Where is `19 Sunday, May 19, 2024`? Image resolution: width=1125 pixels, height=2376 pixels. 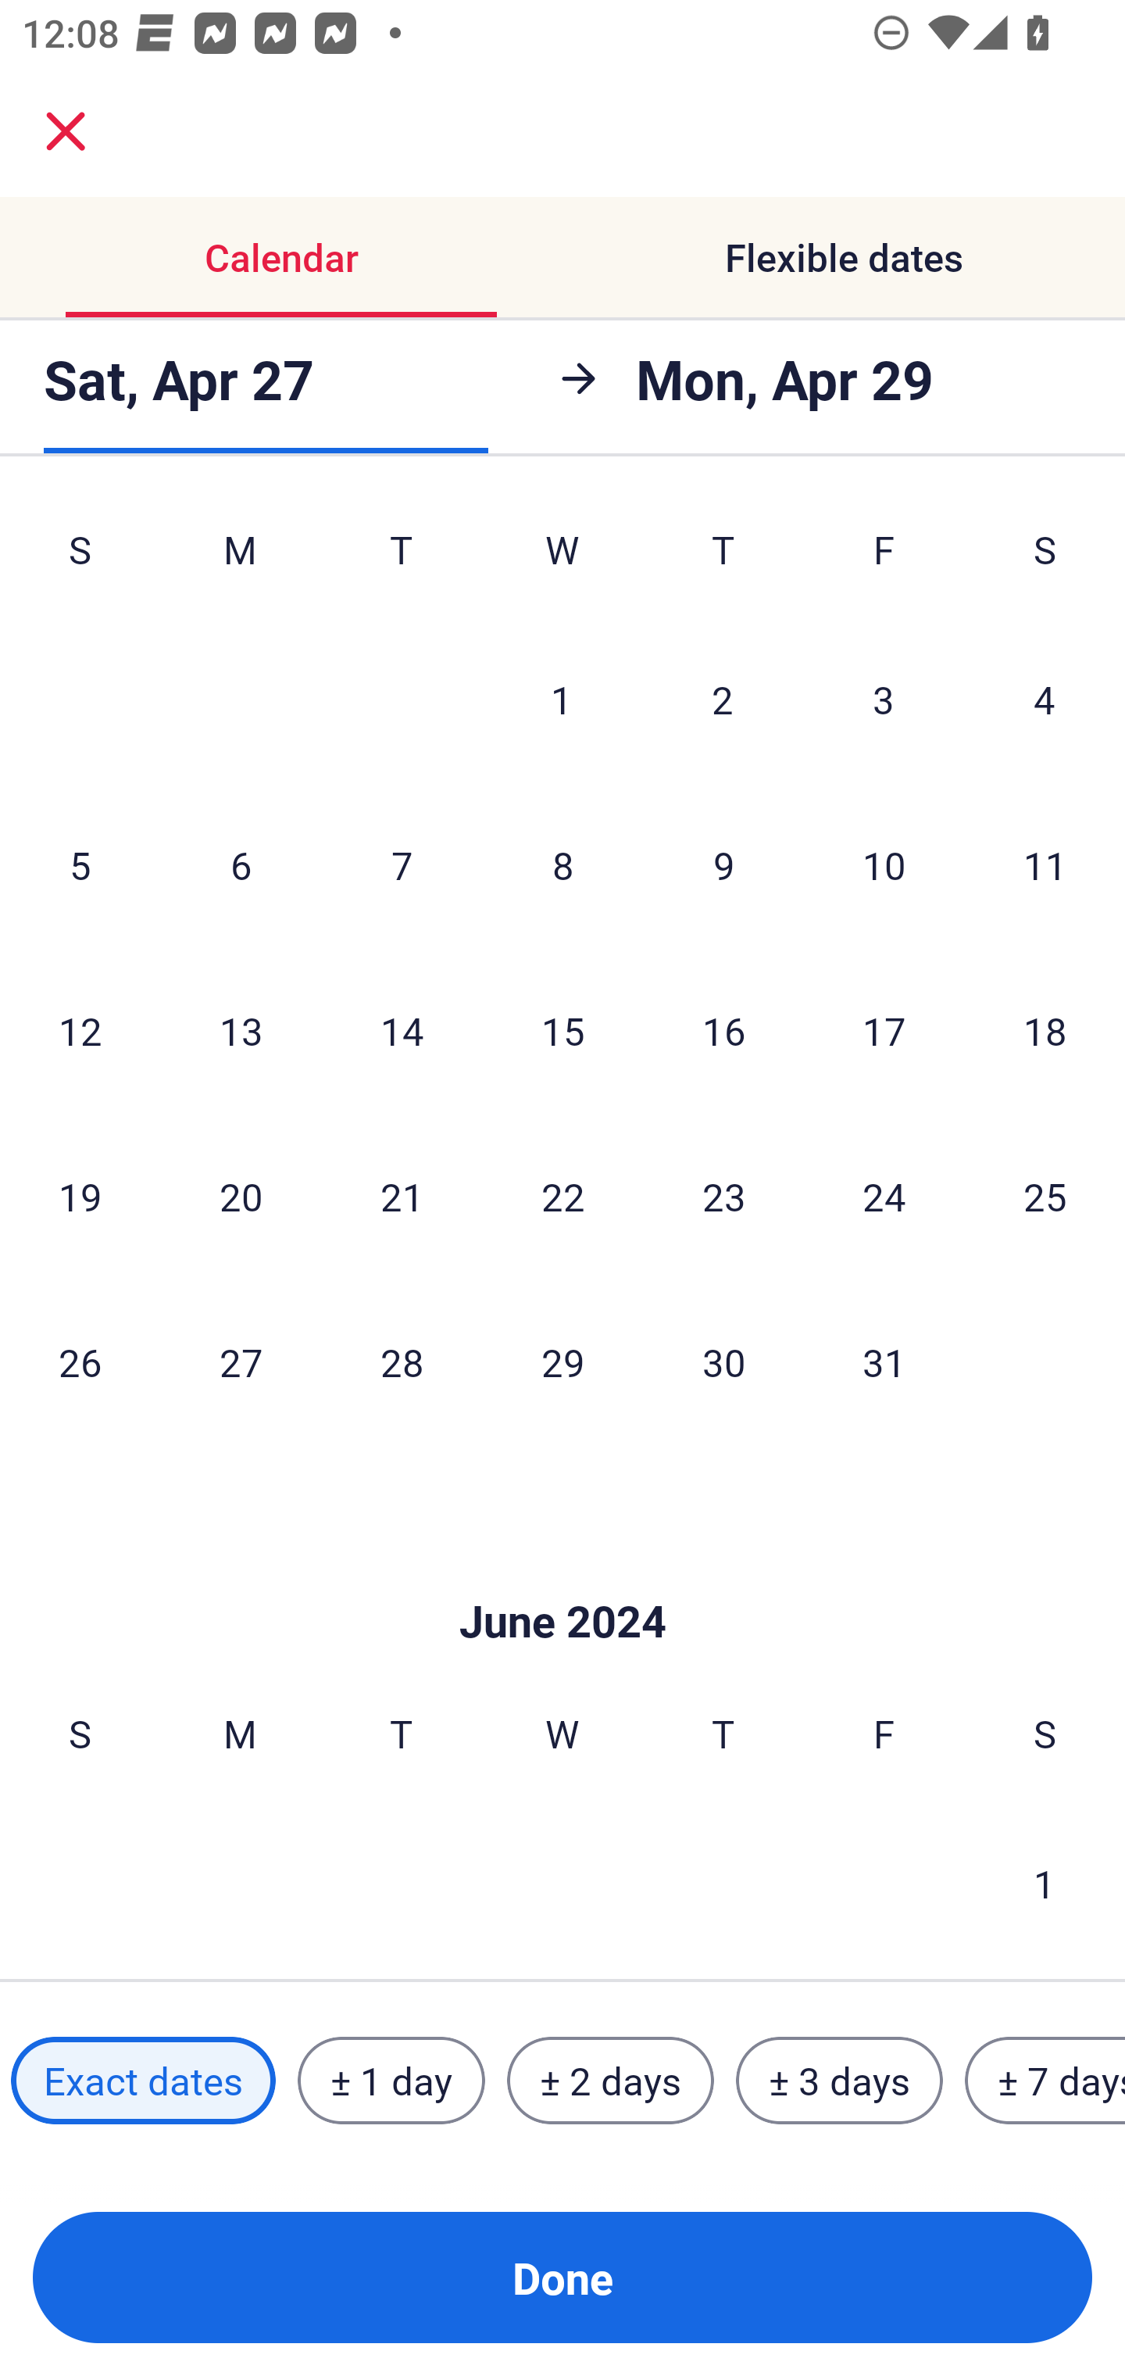 19 Sunday, May 19, 2024 is located at coordinates (80, 1196).